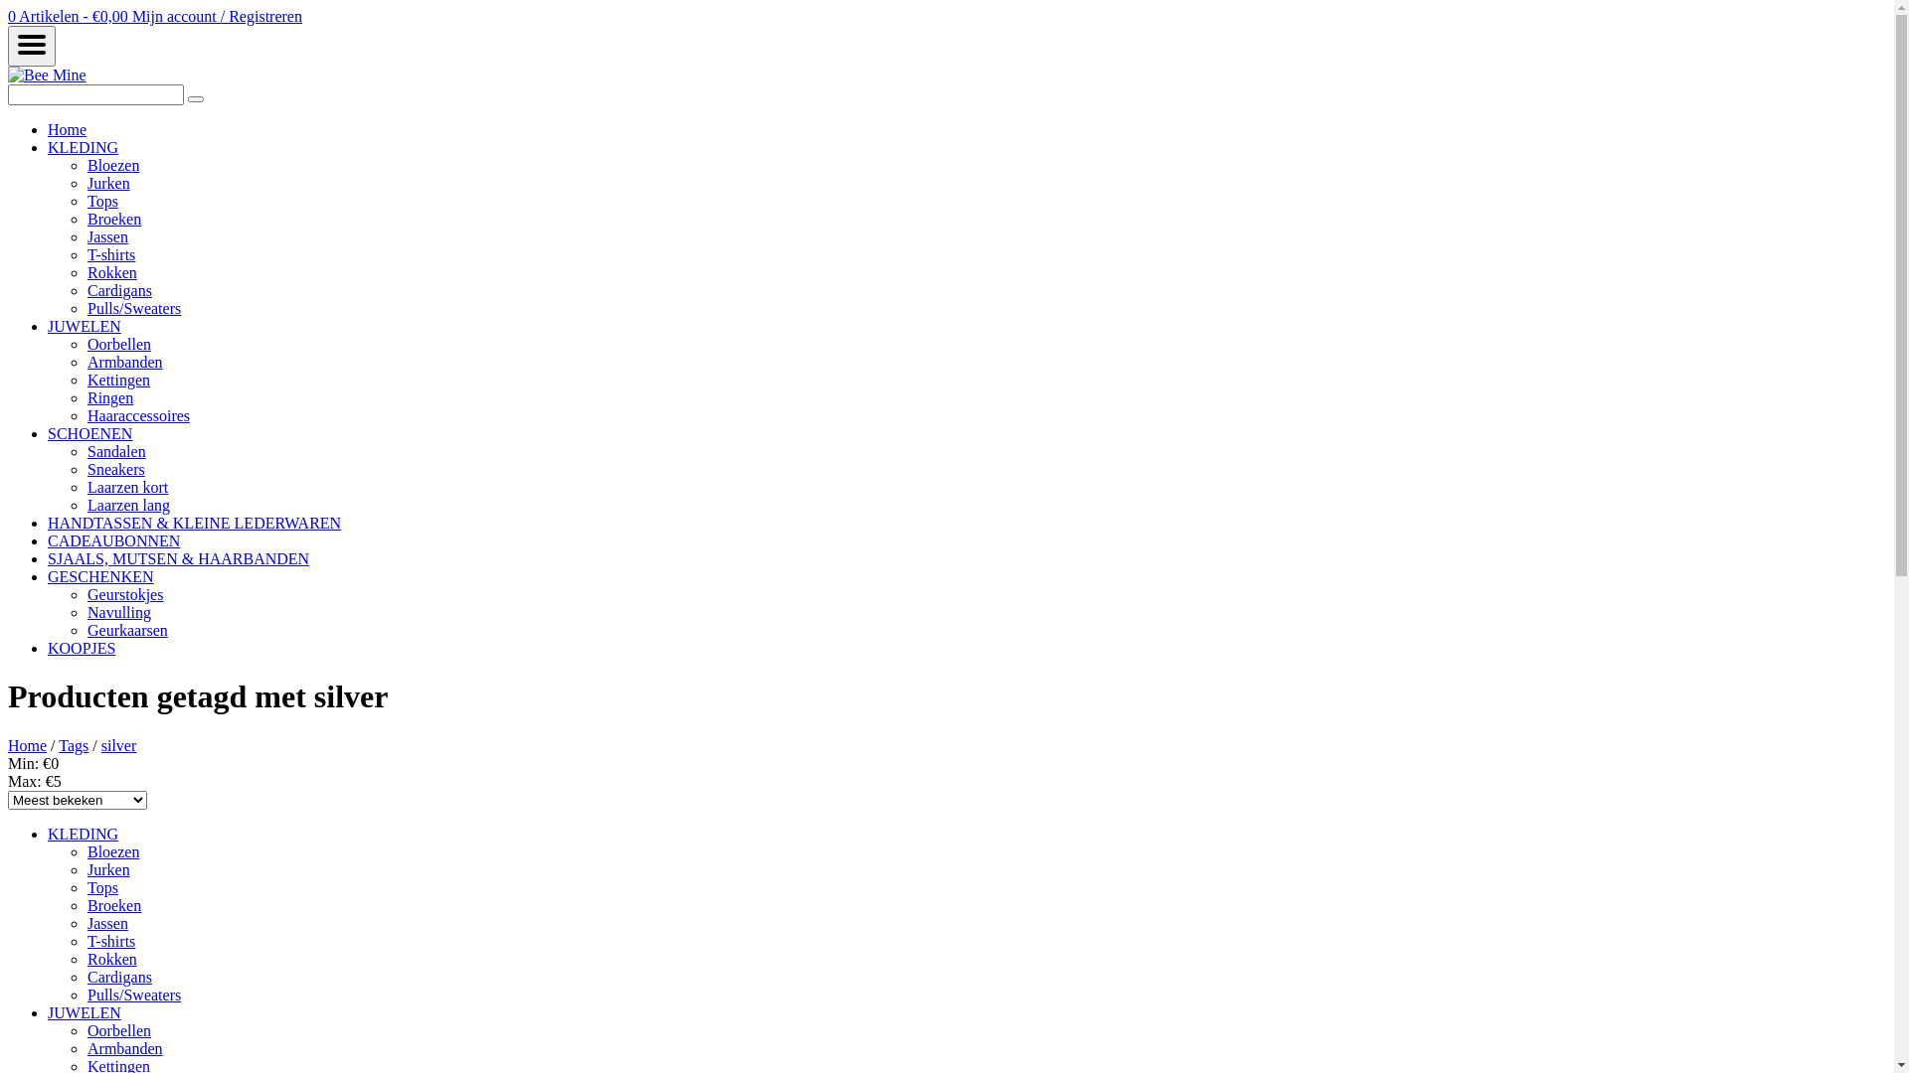 Image resolution: width=1909 pixels, height=1073 pixels. I want to click on Home, so click(68, 129).